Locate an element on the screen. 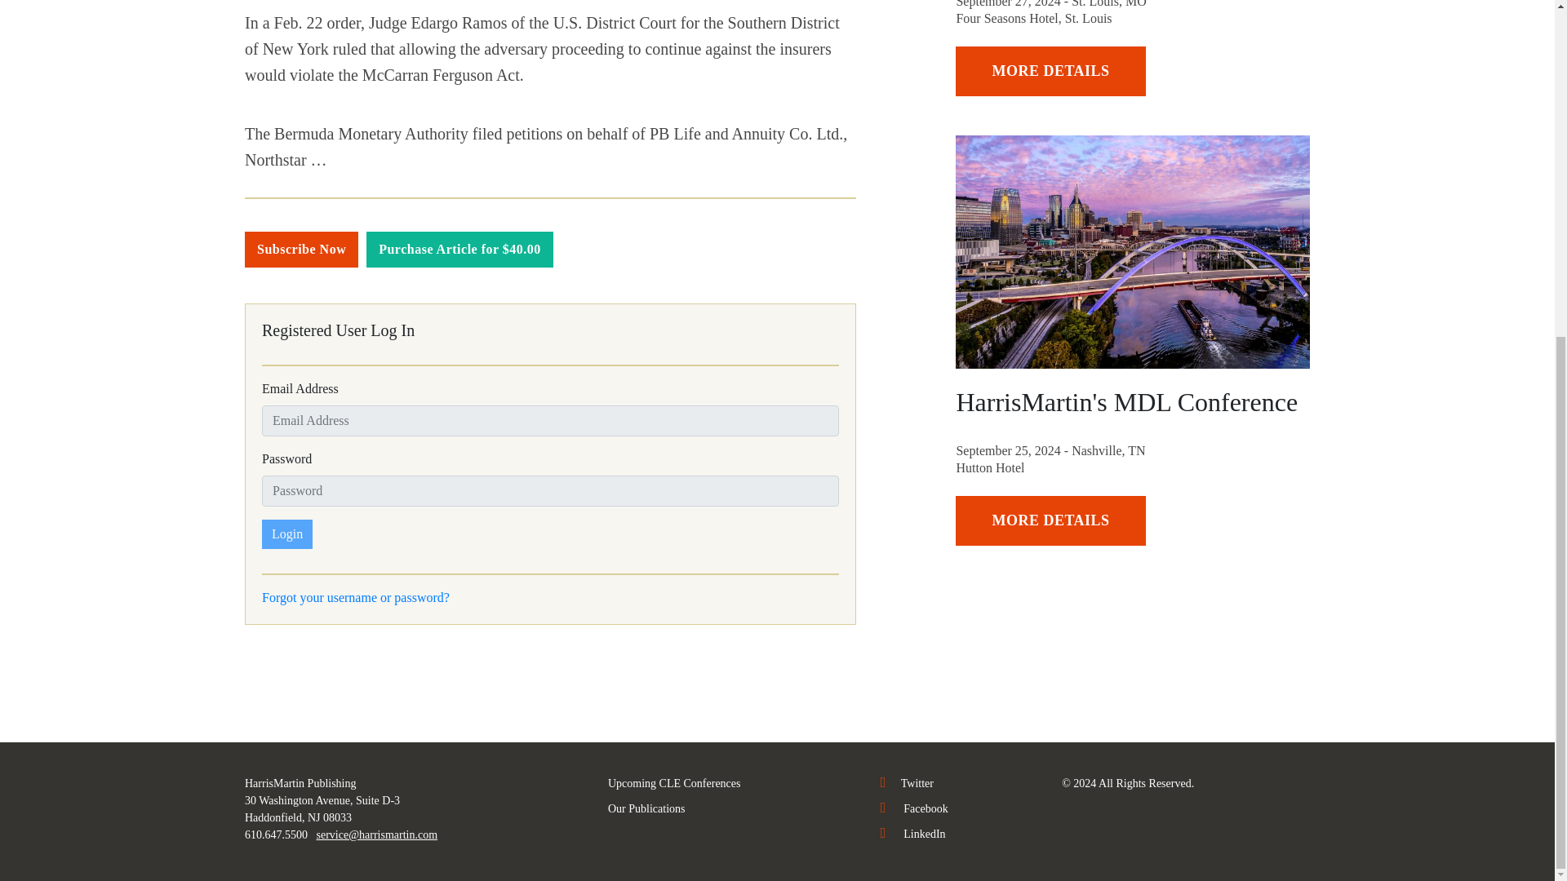  Forgot your username or password? is located at coordinates (356, 597).